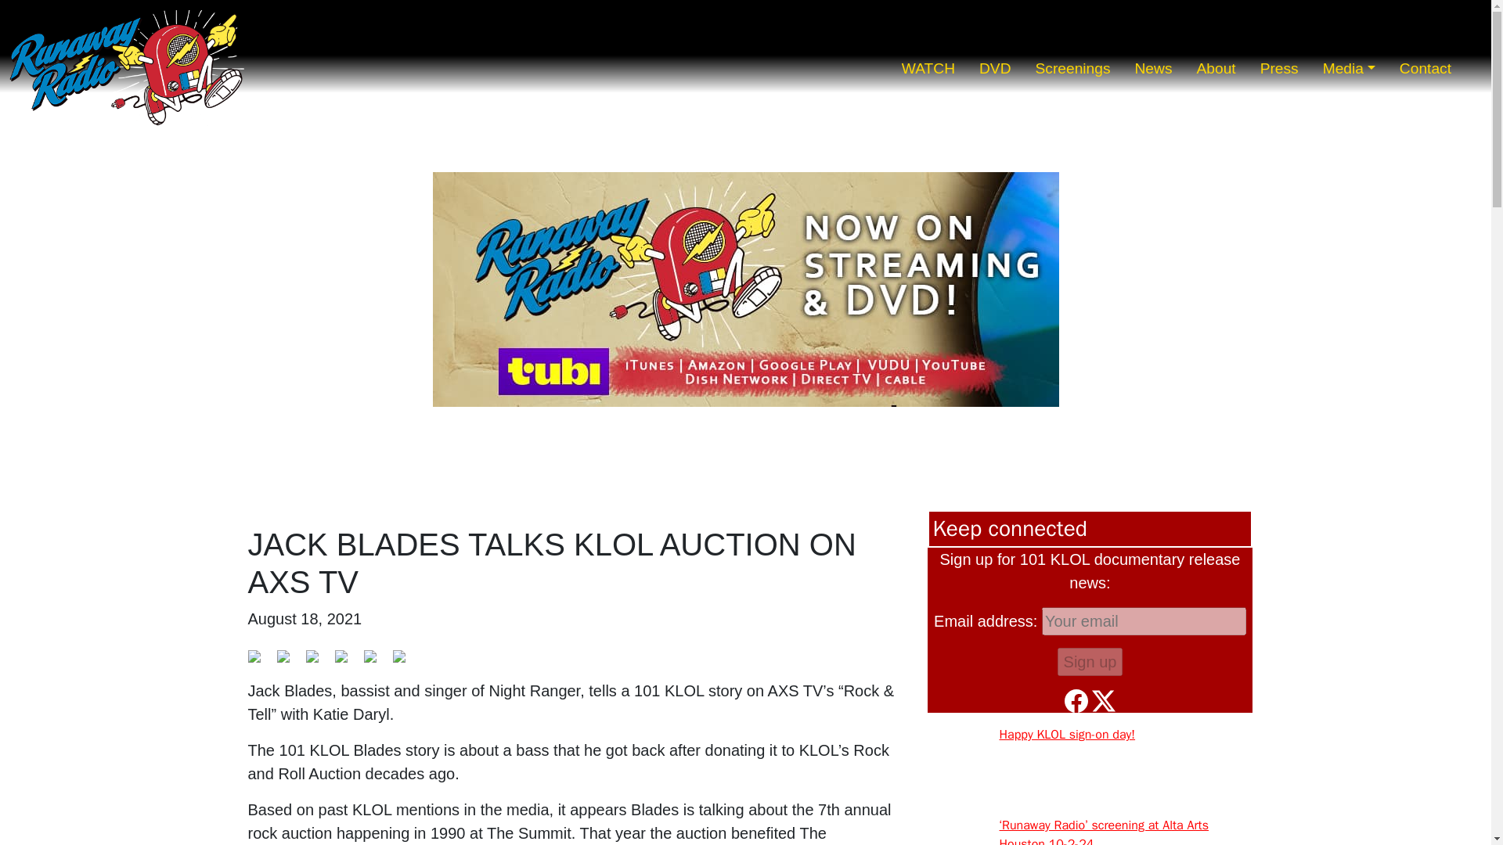  Describe the element at coordinates (254, 656) in the screenshot. I see `Share on Facebook` at that location.